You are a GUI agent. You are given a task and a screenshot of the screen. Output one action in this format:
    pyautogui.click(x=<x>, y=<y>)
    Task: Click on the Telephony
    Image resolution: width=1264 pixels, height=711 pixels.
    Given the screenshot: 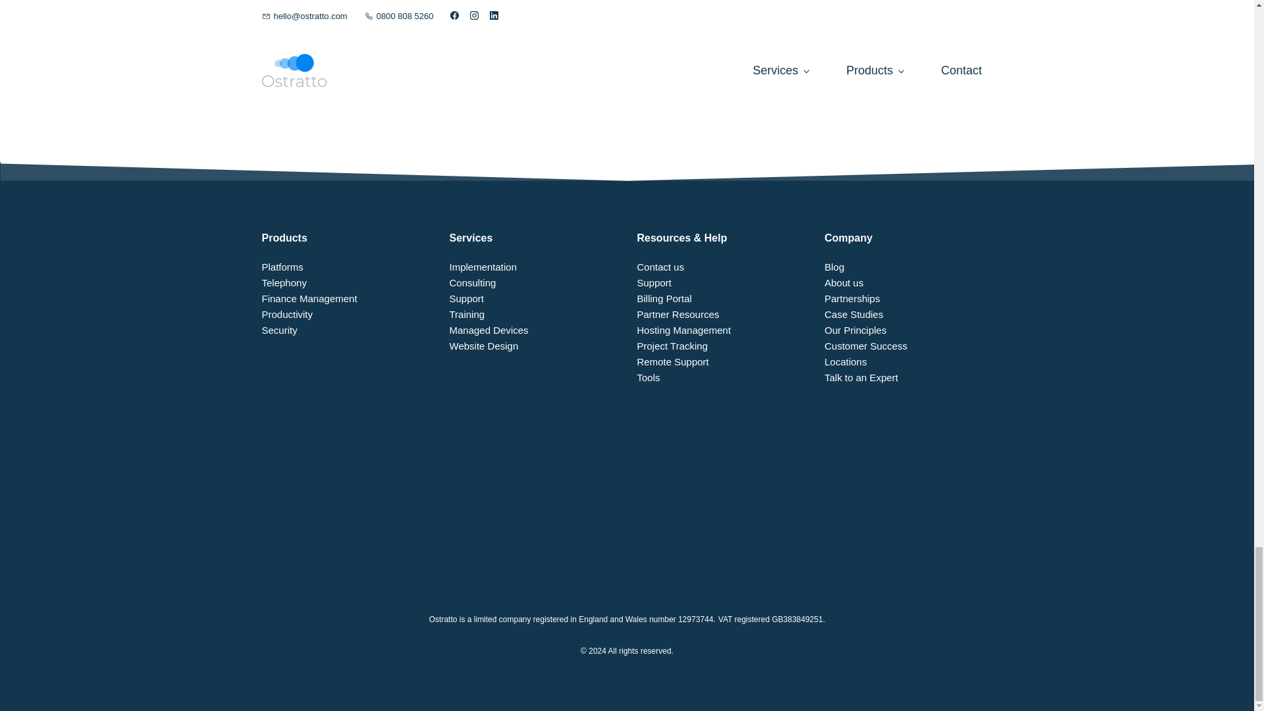 What is the action you would take?
    pyautogui.click(x=284, y=283)
    